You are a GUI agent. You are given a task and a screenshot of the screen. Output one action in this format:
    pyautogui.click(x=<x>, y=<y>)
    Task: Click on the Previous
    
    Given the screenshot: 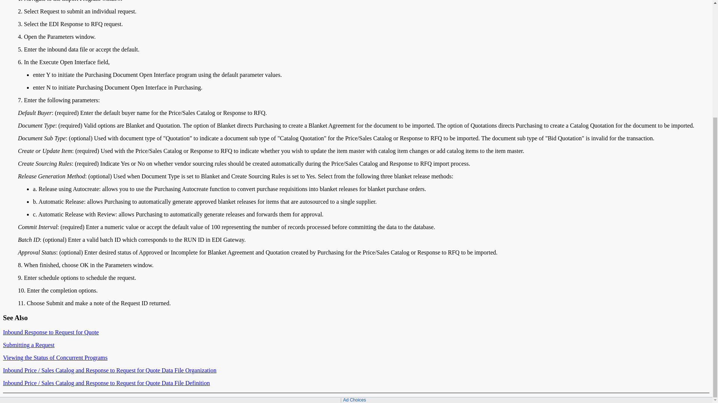 What is the action you would take?
    pyautogui.click(x=592, y=399)
    